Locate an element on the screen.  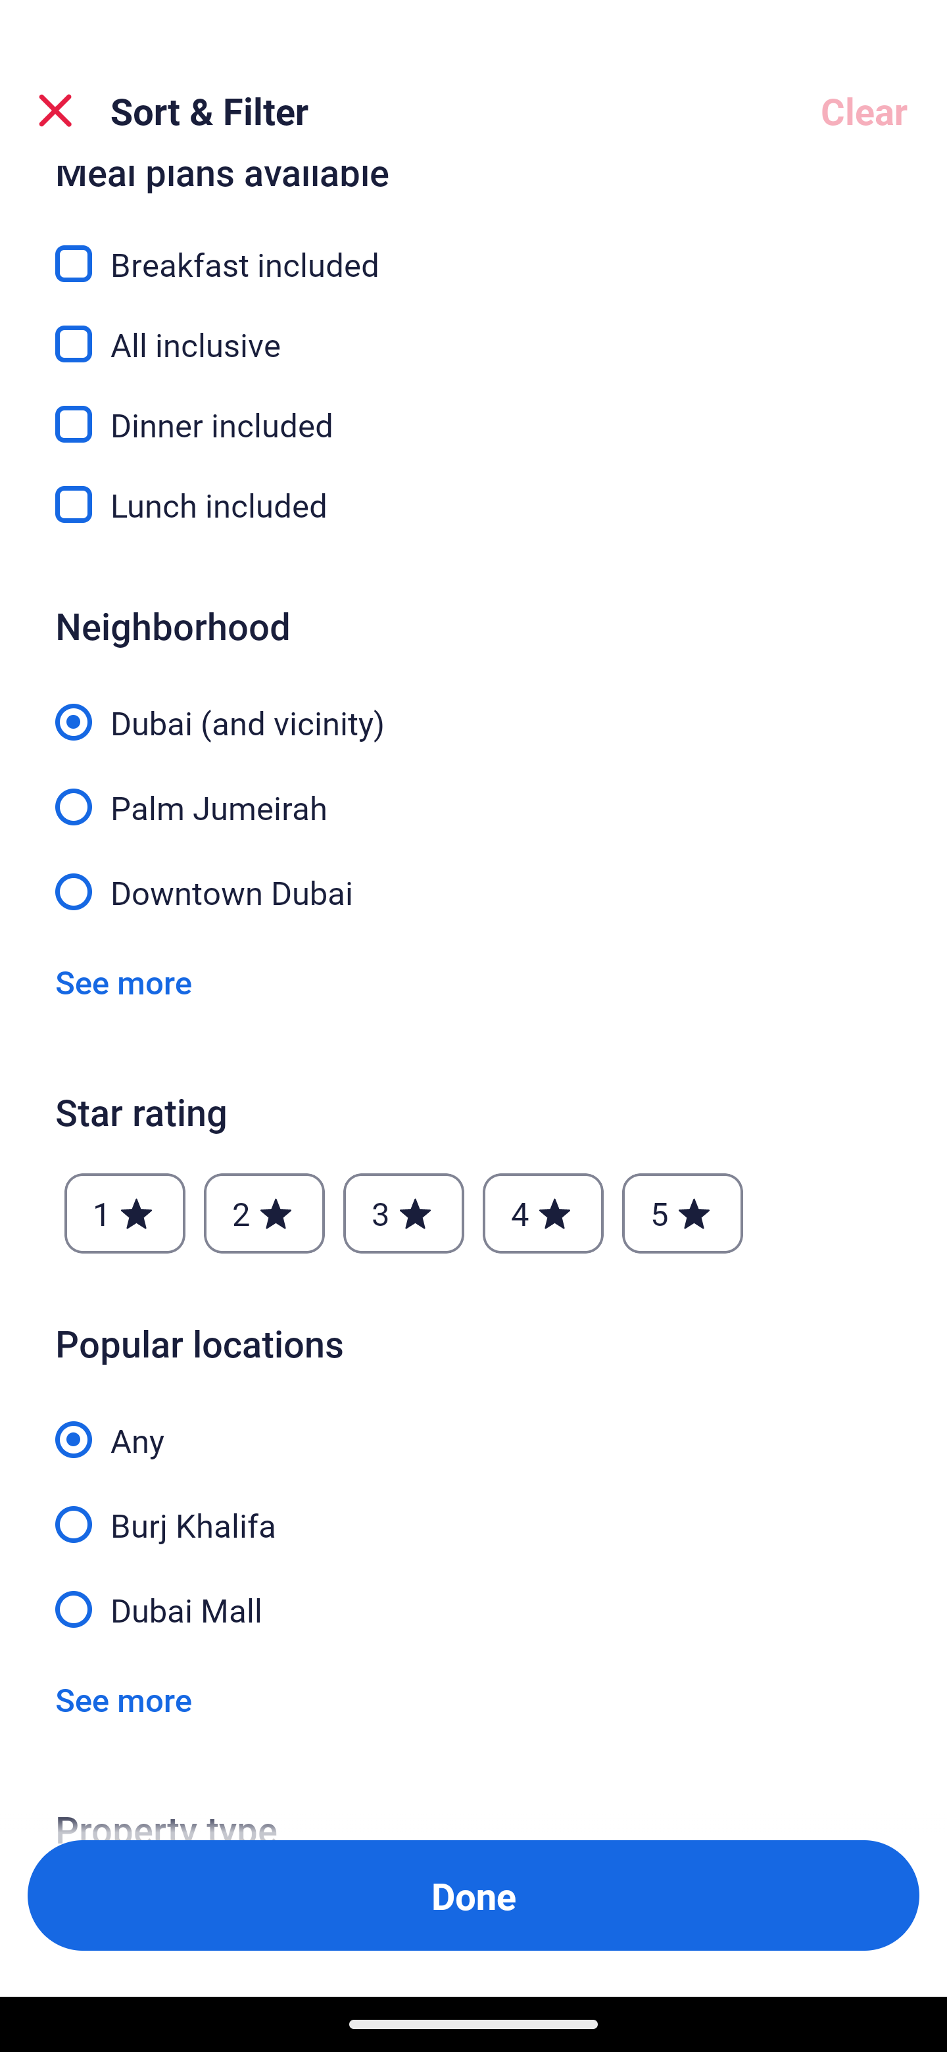
Apply and close Sort and Filter Done is located at coordinates (473, 1895).